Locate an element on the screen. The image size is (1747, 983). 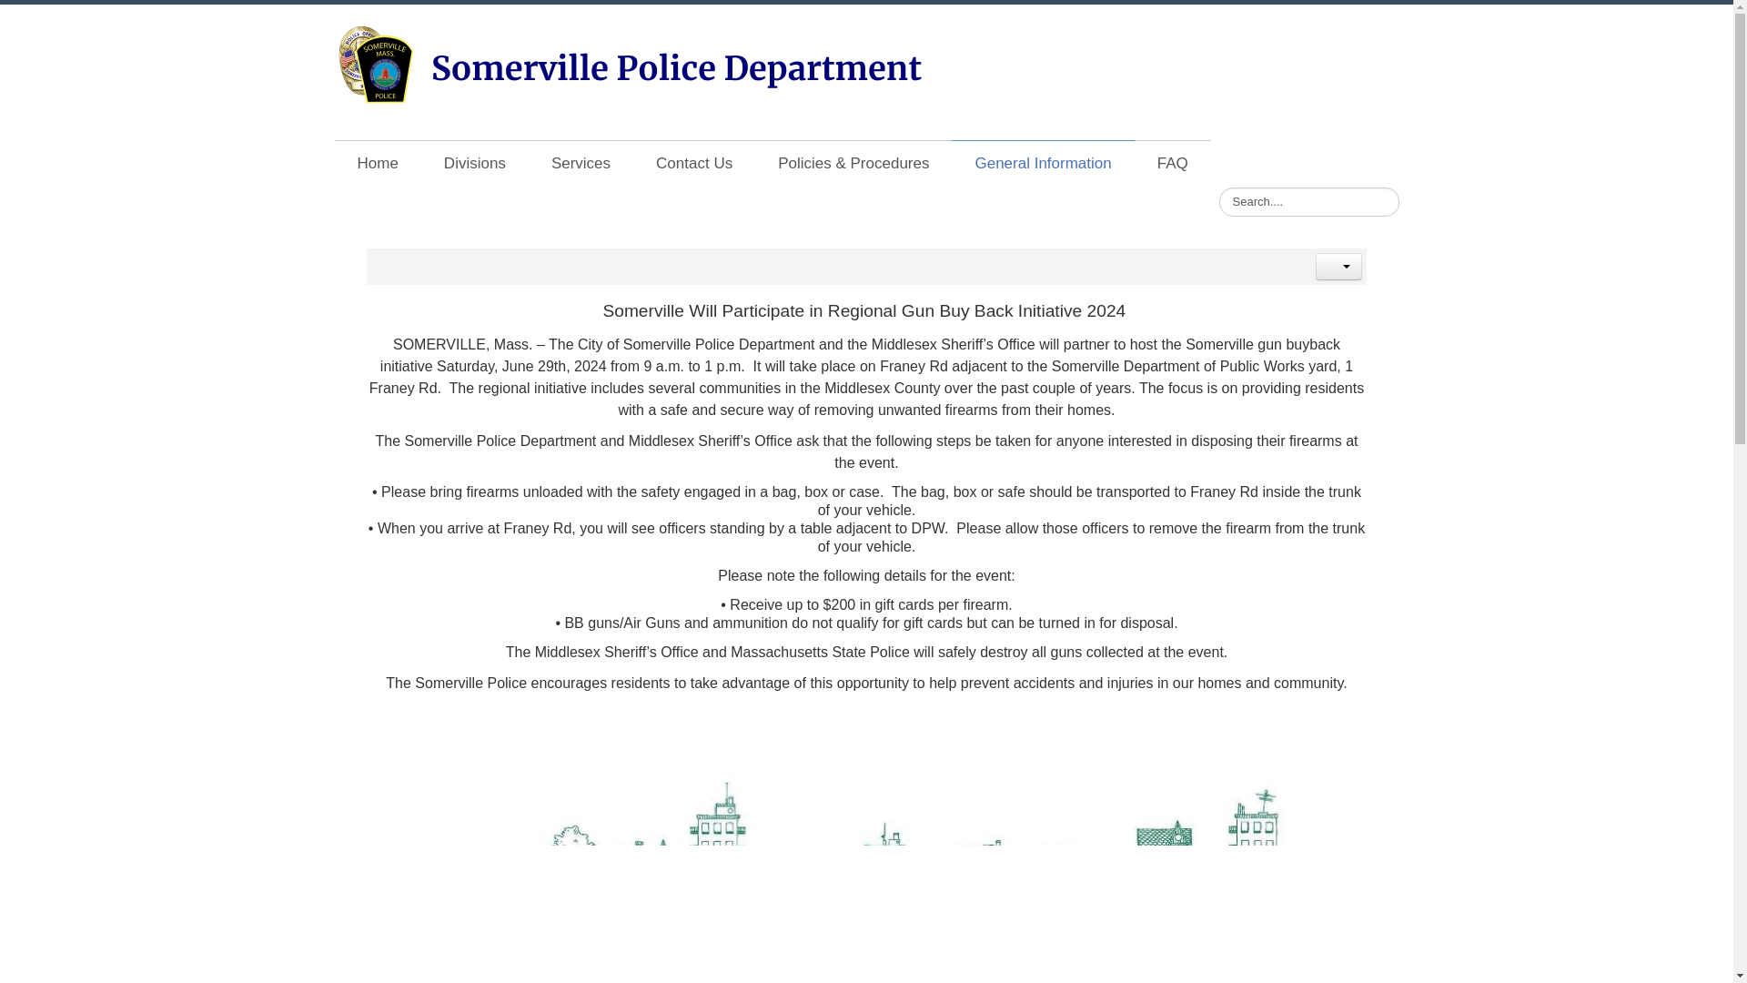
Twitter is located at coordinates (1312, 46).